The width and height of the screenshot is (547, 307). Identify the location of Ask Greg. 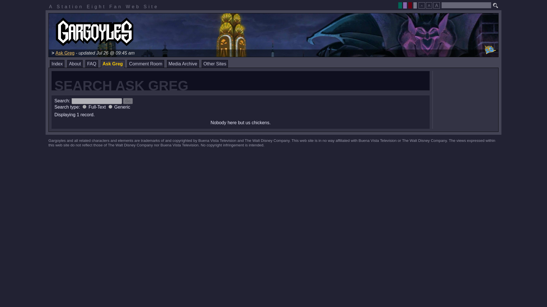
(65, 53).